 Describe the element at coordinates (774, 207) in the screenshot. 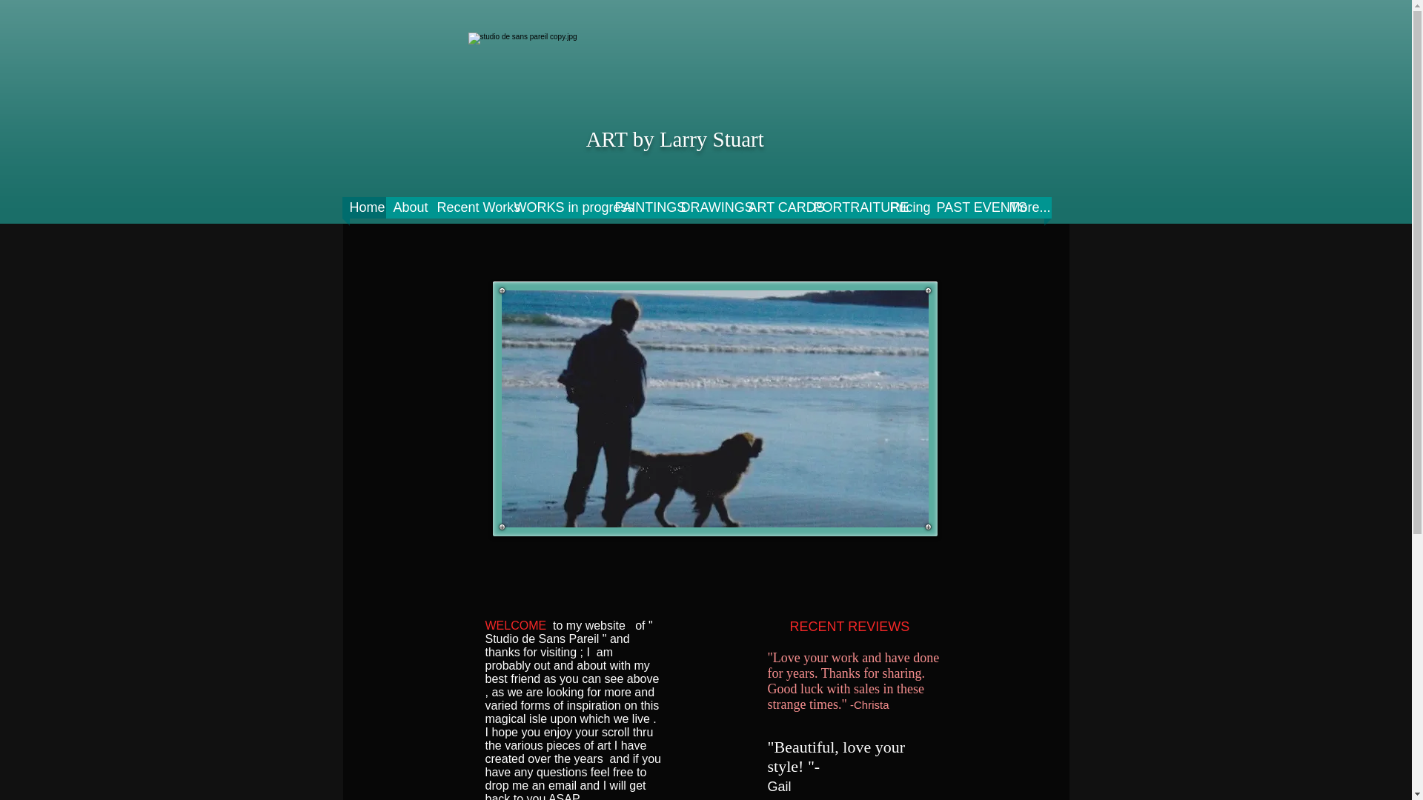

I see `ART CARDS` at that location.